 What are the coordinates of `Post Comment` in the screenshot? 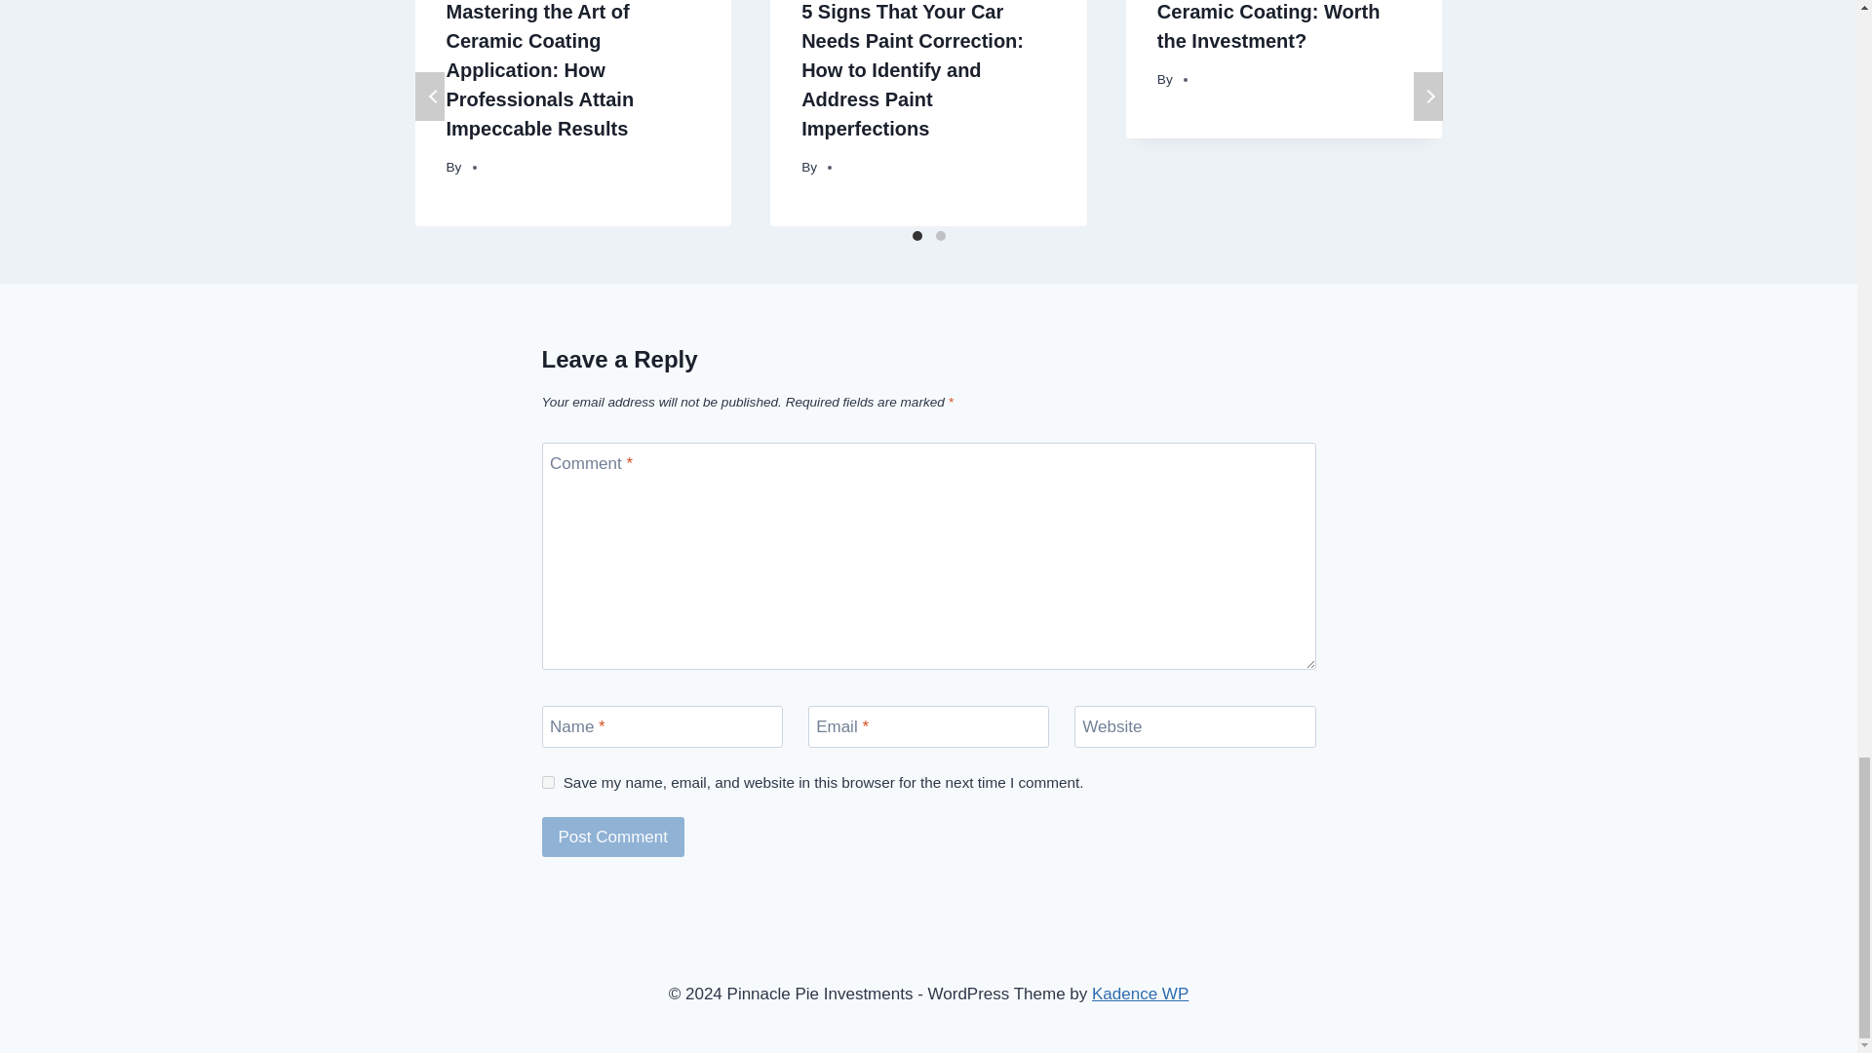 It's located at (613, 837).